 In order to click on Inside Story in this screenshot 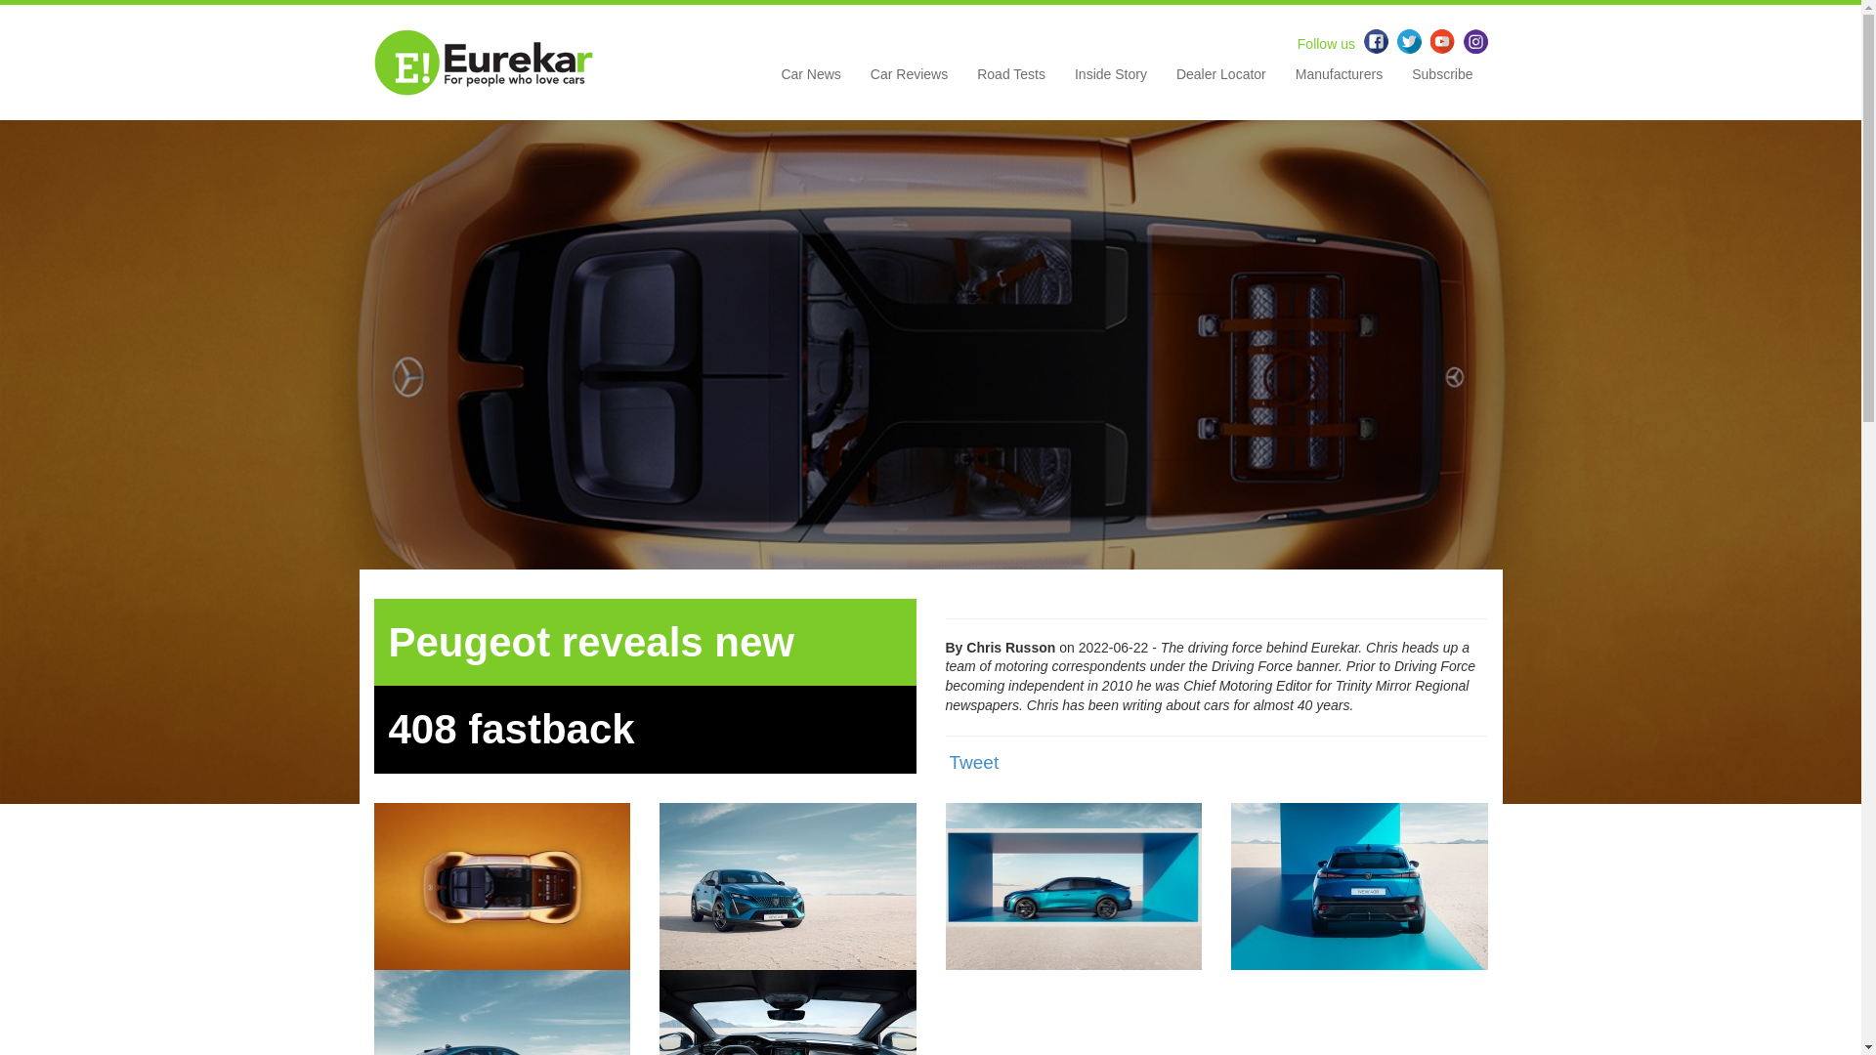, I will do `click(1110, 81)`.